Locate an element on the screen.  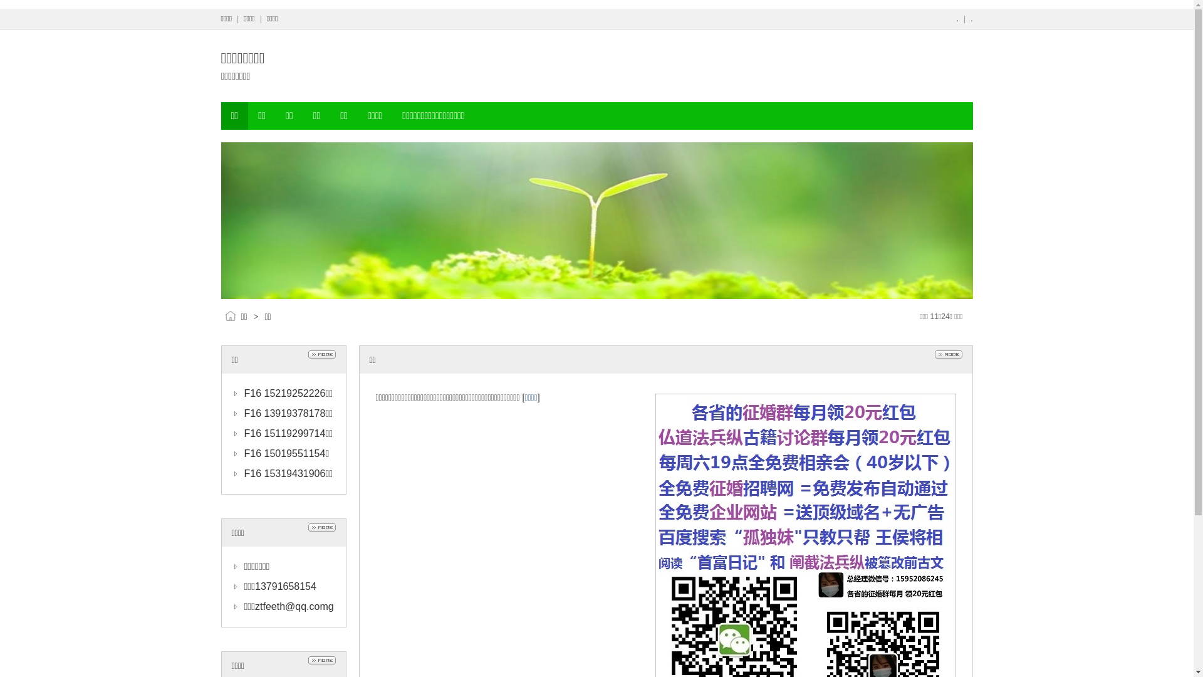
. is located at coordinates (957, 19).